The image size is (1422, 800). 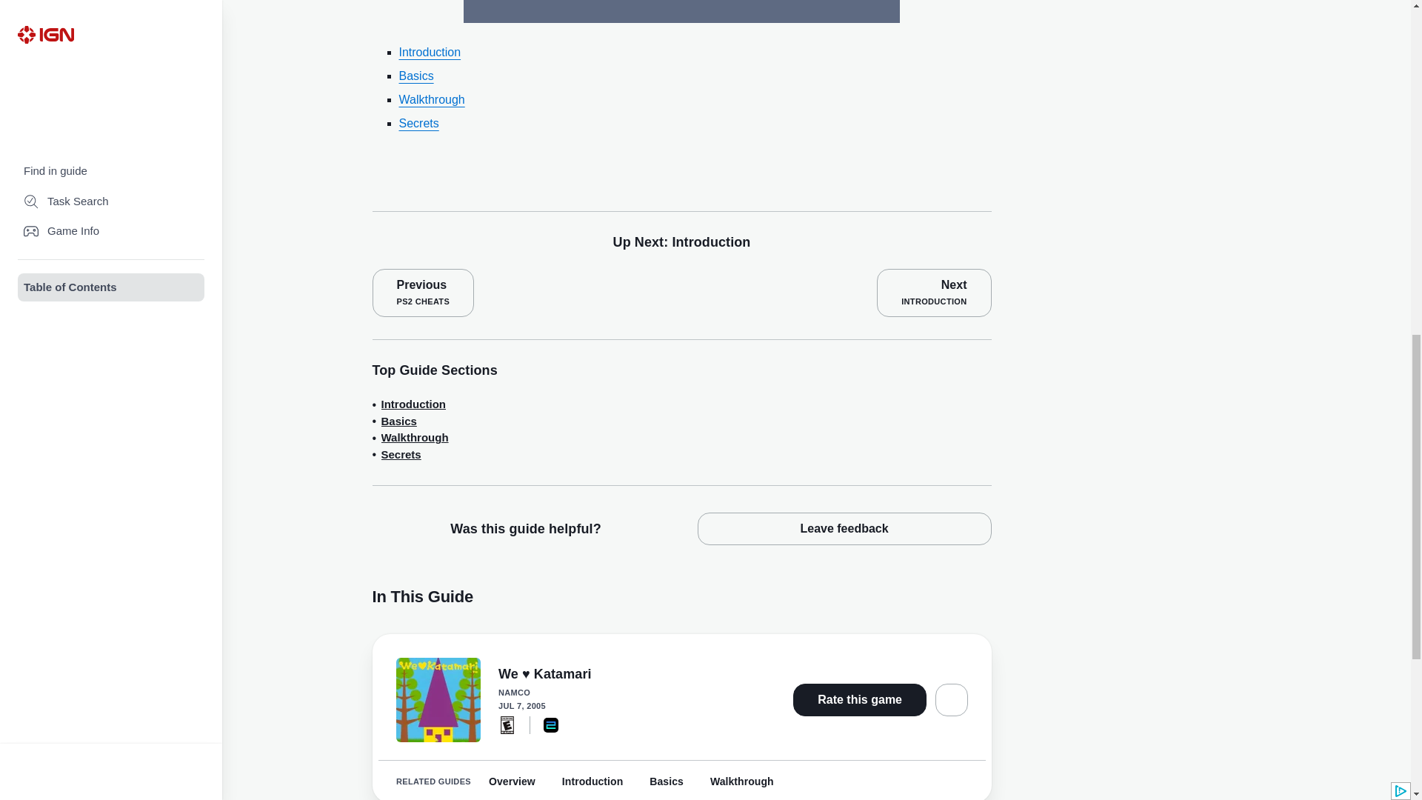 I want to click on Introduction, so click(x=418, y=123).